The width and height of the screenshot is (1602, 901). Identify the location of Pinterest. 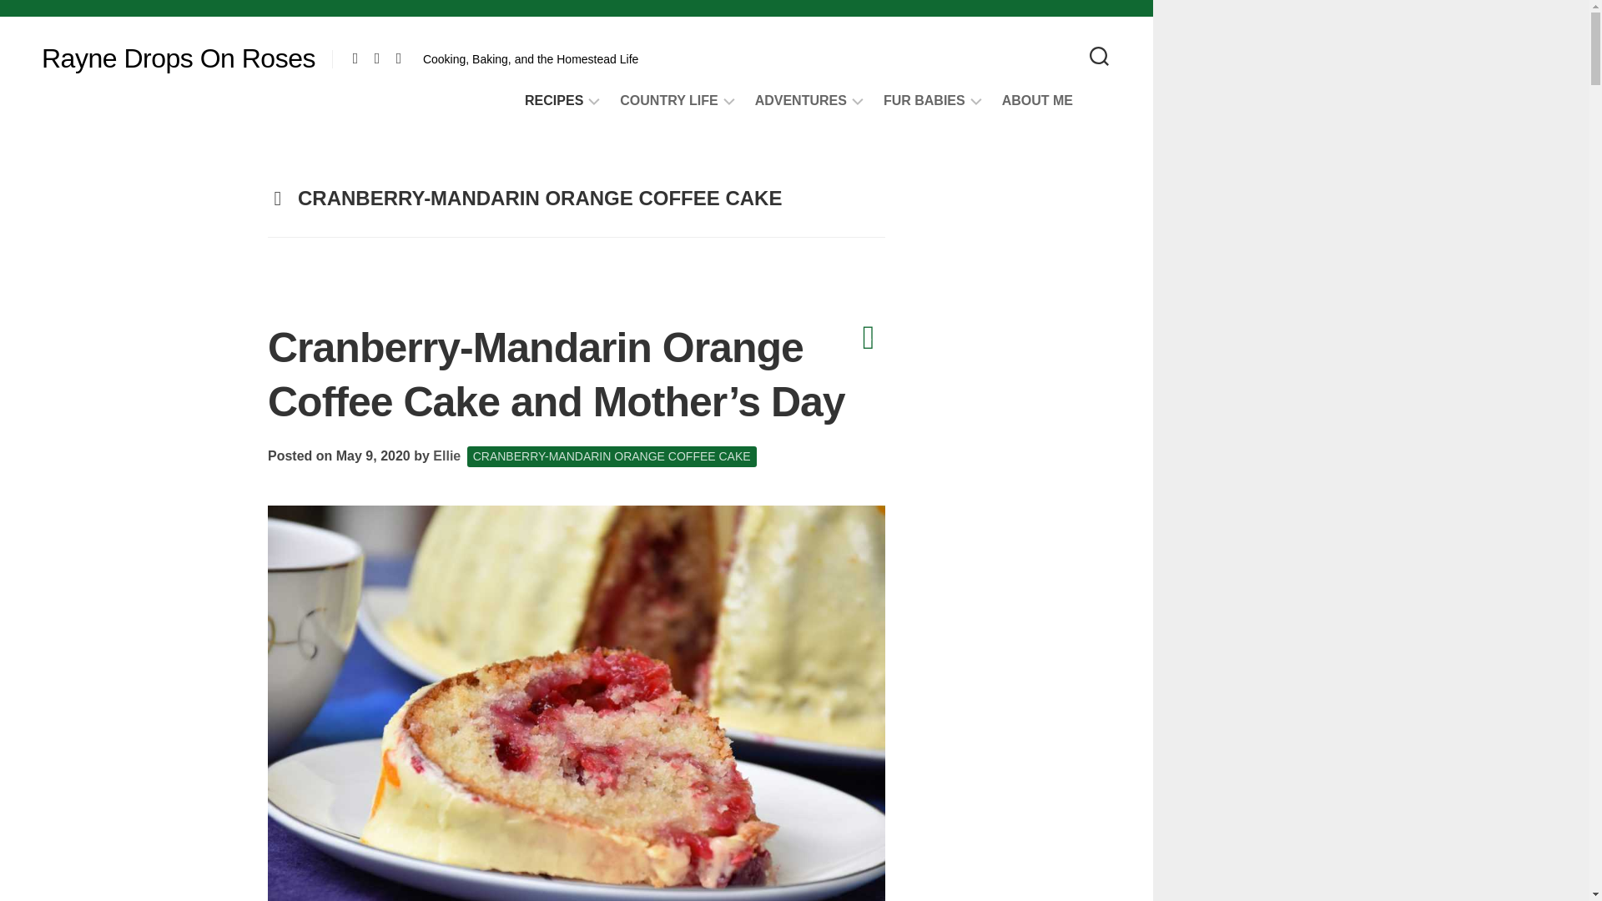
(355, 58).